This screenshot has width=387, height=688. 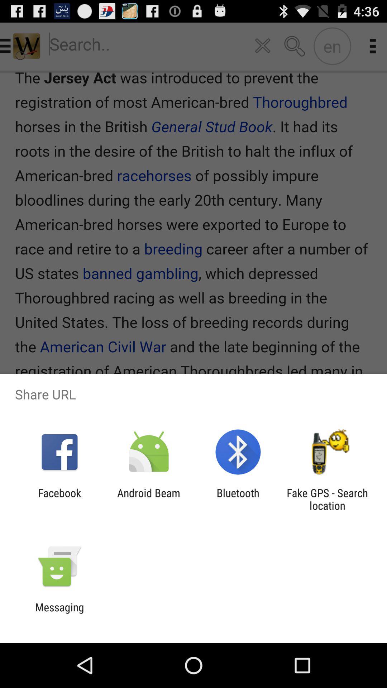 I want to click on flip until the messaging item, so click(x=59, y=613).